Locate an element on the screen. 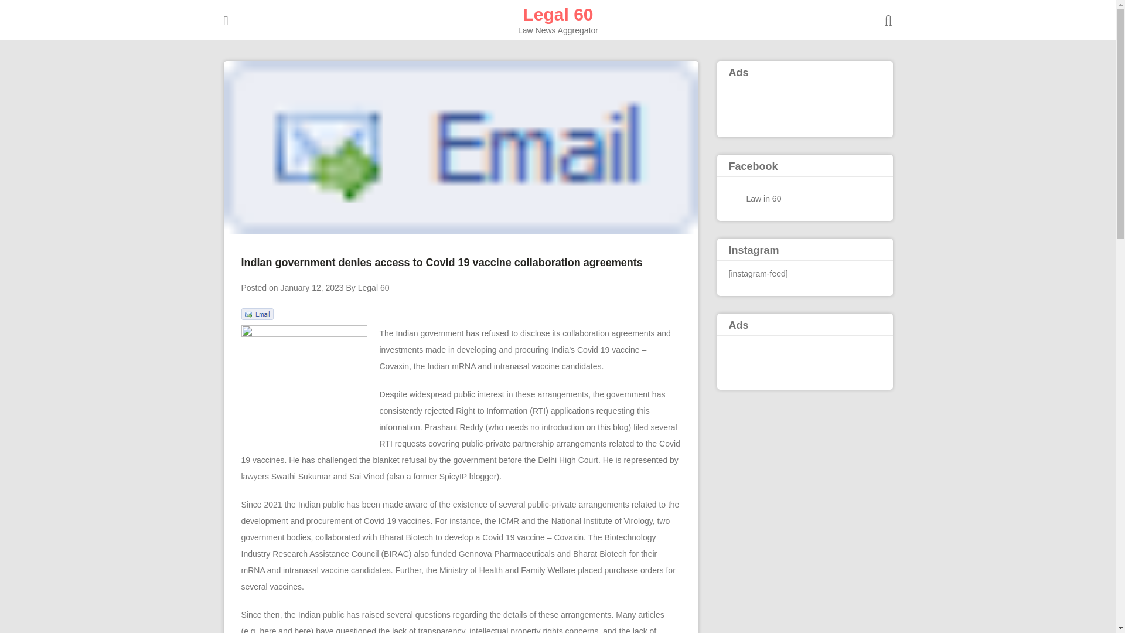  January 12, 2023 is located at coordinates (312, 287).